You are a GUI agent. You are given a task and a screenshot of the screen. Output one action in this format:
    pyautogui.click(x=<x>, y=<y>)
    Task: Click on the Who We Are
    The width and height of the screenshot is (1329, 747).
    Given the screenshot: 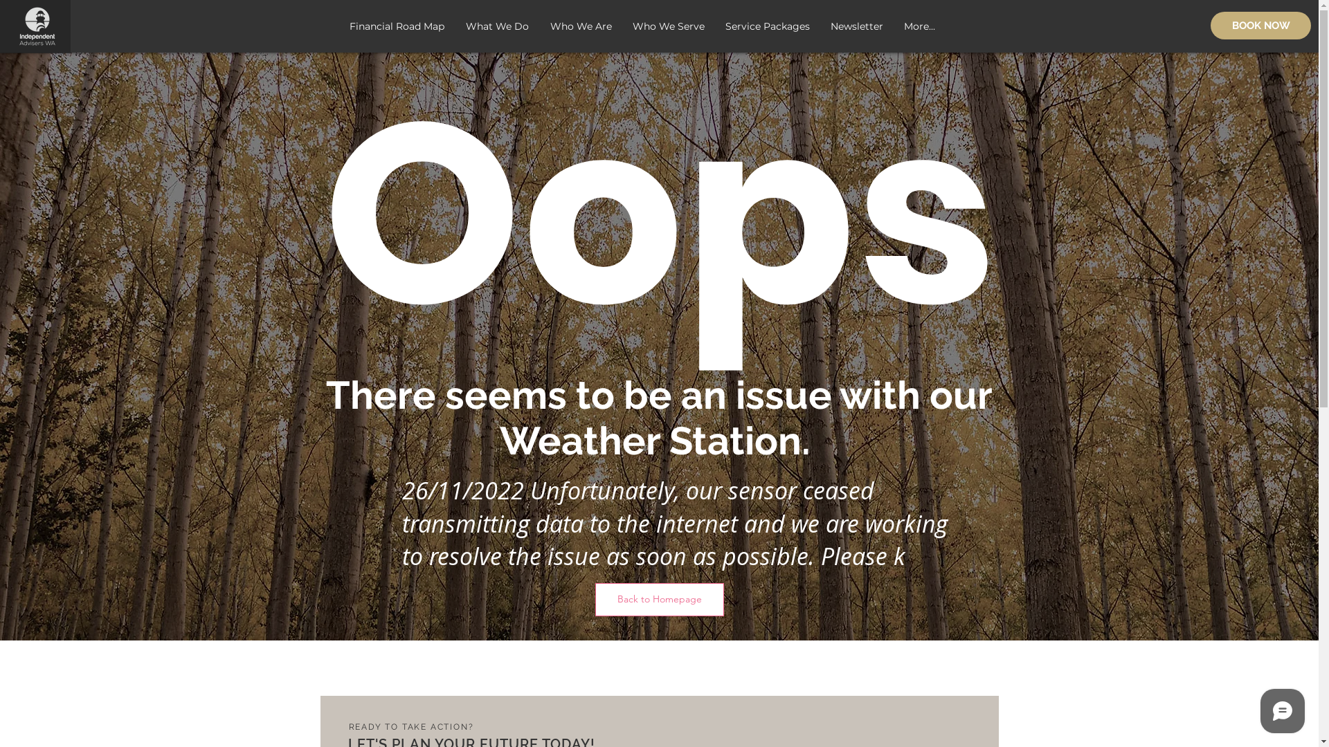 What is the action you would take?
    pyautogui.click(x=581, y=26)
    